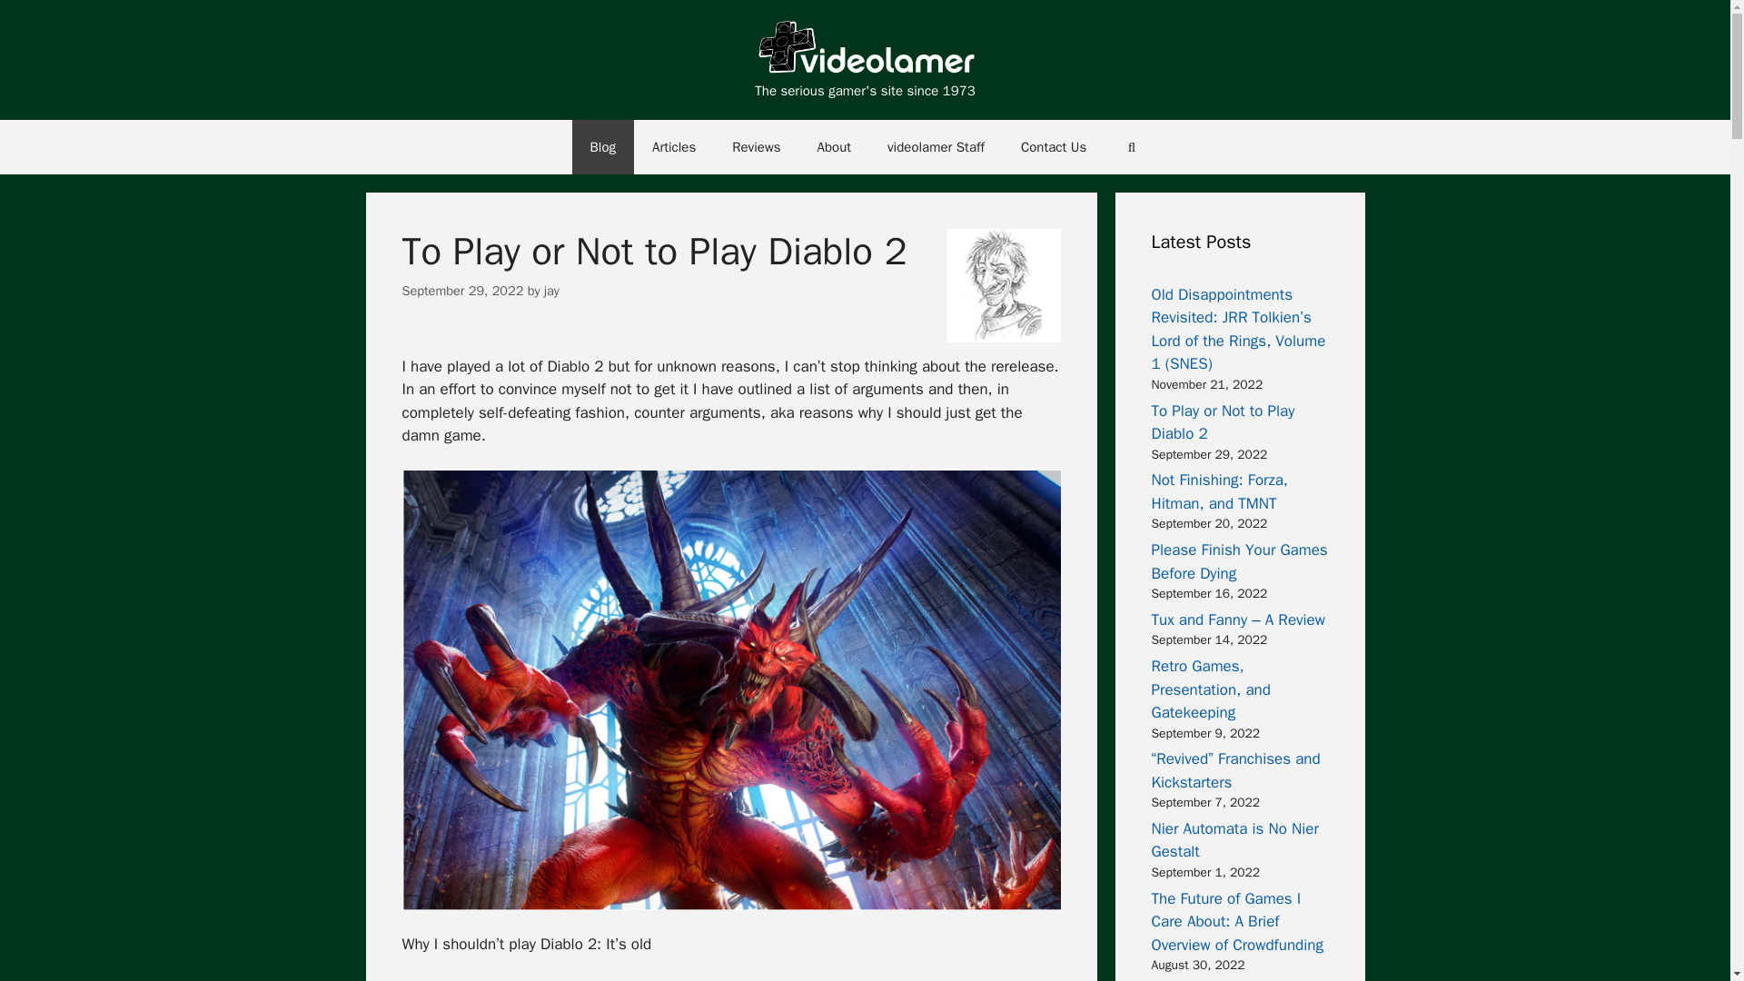 The height and width of the screenshot is (981, 1744). I want to click on Blog, so click(603, 147).